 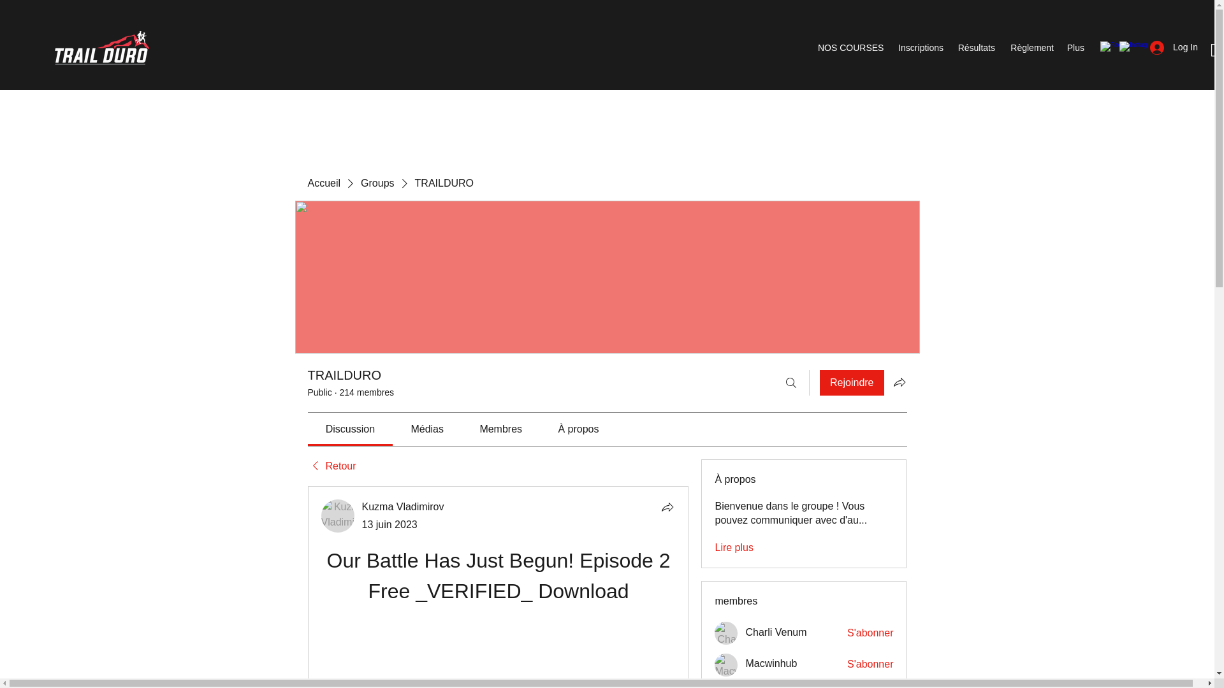 What do you see at coordinates (726, 665) in the screenshot?
I see `Macwinhub` at bounding box center [726, 665].